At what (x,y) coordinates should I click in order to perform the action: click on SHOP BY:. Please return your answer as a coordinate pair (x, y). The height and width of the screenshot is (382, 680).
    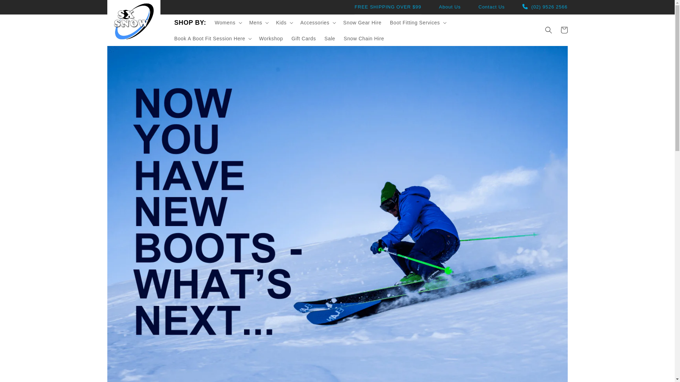
    Looking at the image, I should click on (190, 22).